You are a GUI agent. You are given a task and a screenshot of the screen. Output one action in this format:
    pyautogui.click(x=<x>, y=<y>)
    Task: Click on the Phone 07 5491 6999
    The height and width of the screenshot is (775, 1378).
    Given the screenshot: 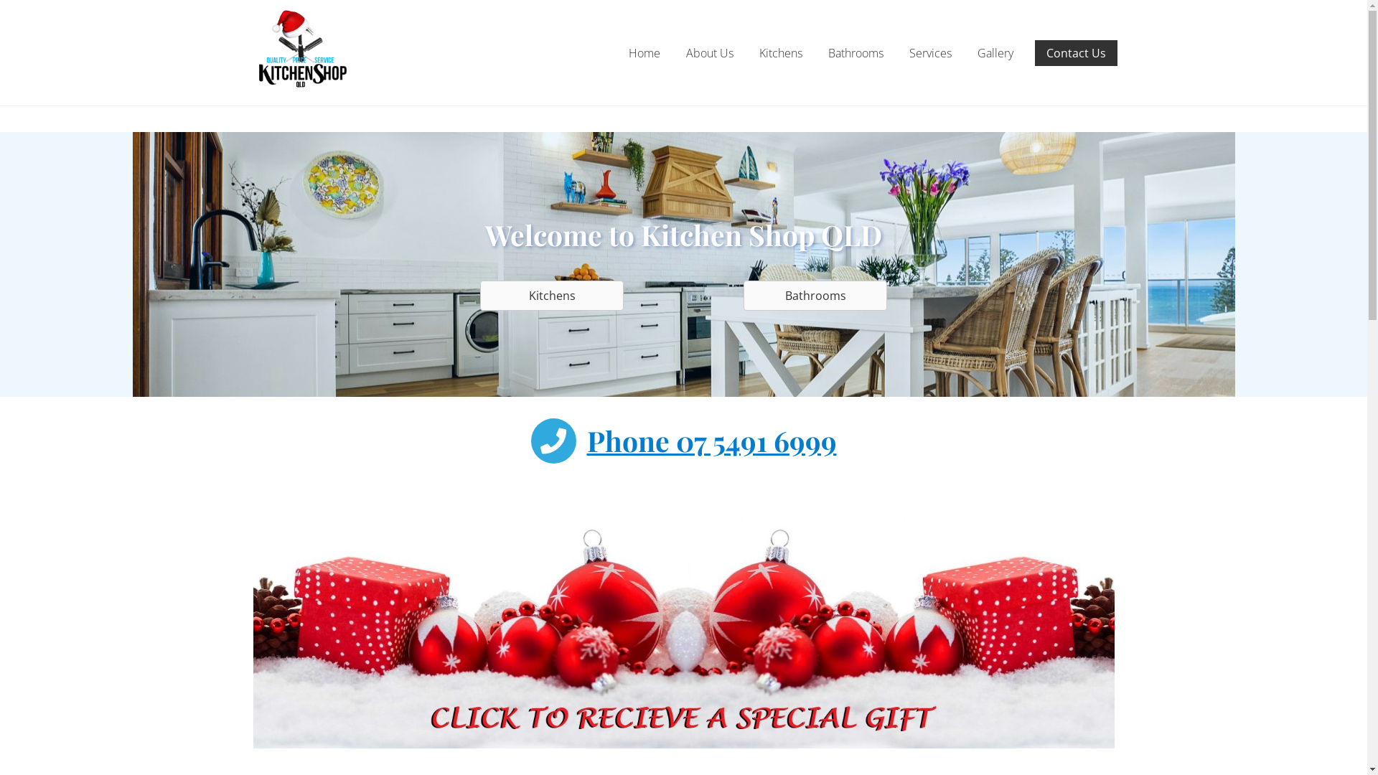 What is the action you would take?
    pyautogui.click(x=712, y=441)
    